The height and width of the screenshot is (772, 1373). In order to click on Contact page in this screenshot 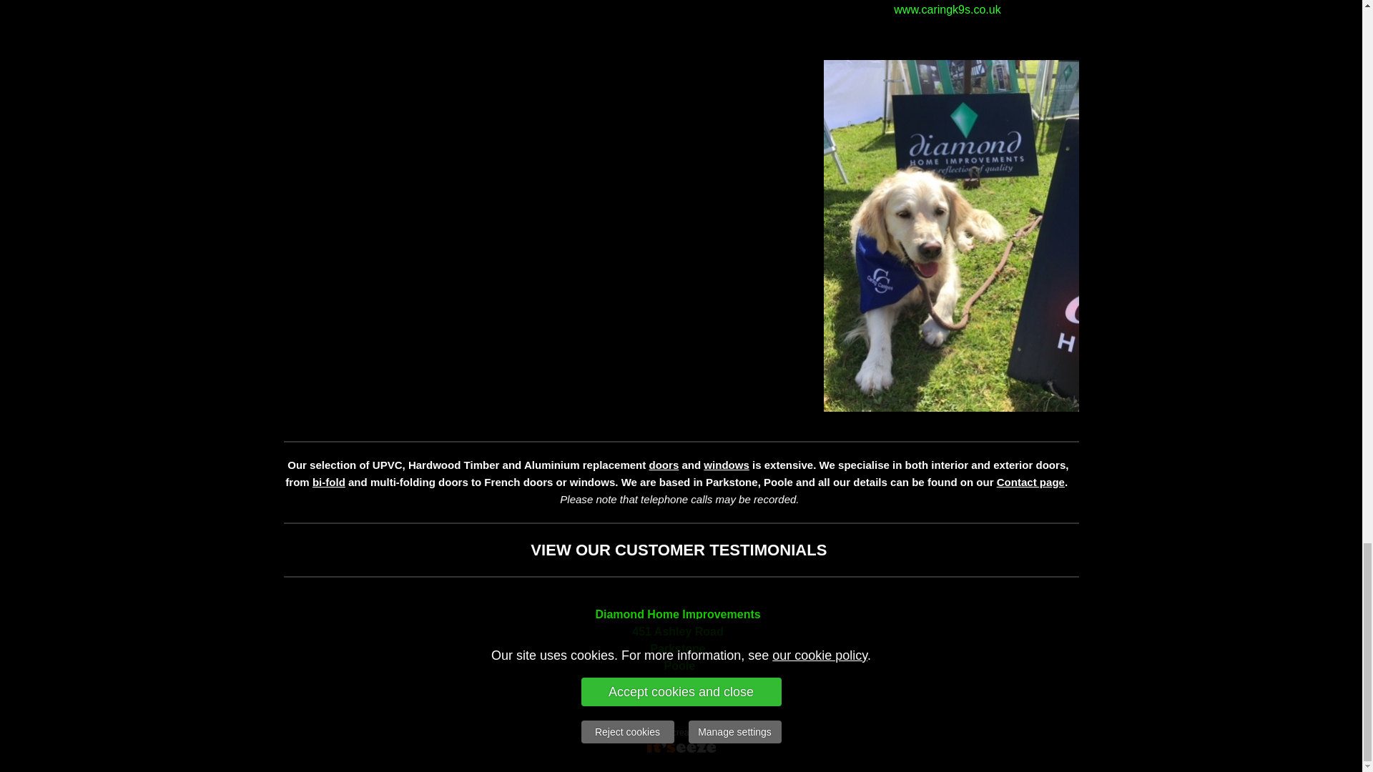, I will do `click(1030, 482)`.